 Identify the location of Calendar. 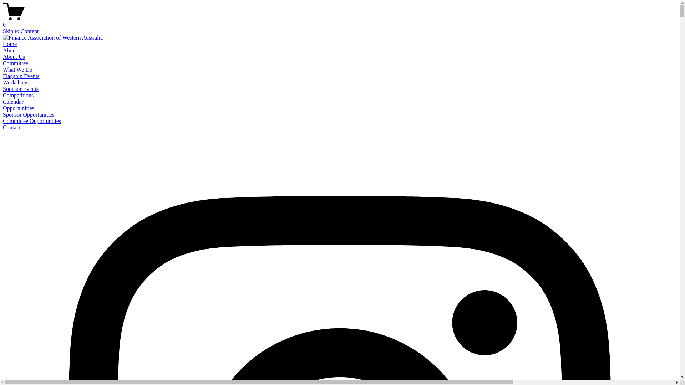
(13, 102).